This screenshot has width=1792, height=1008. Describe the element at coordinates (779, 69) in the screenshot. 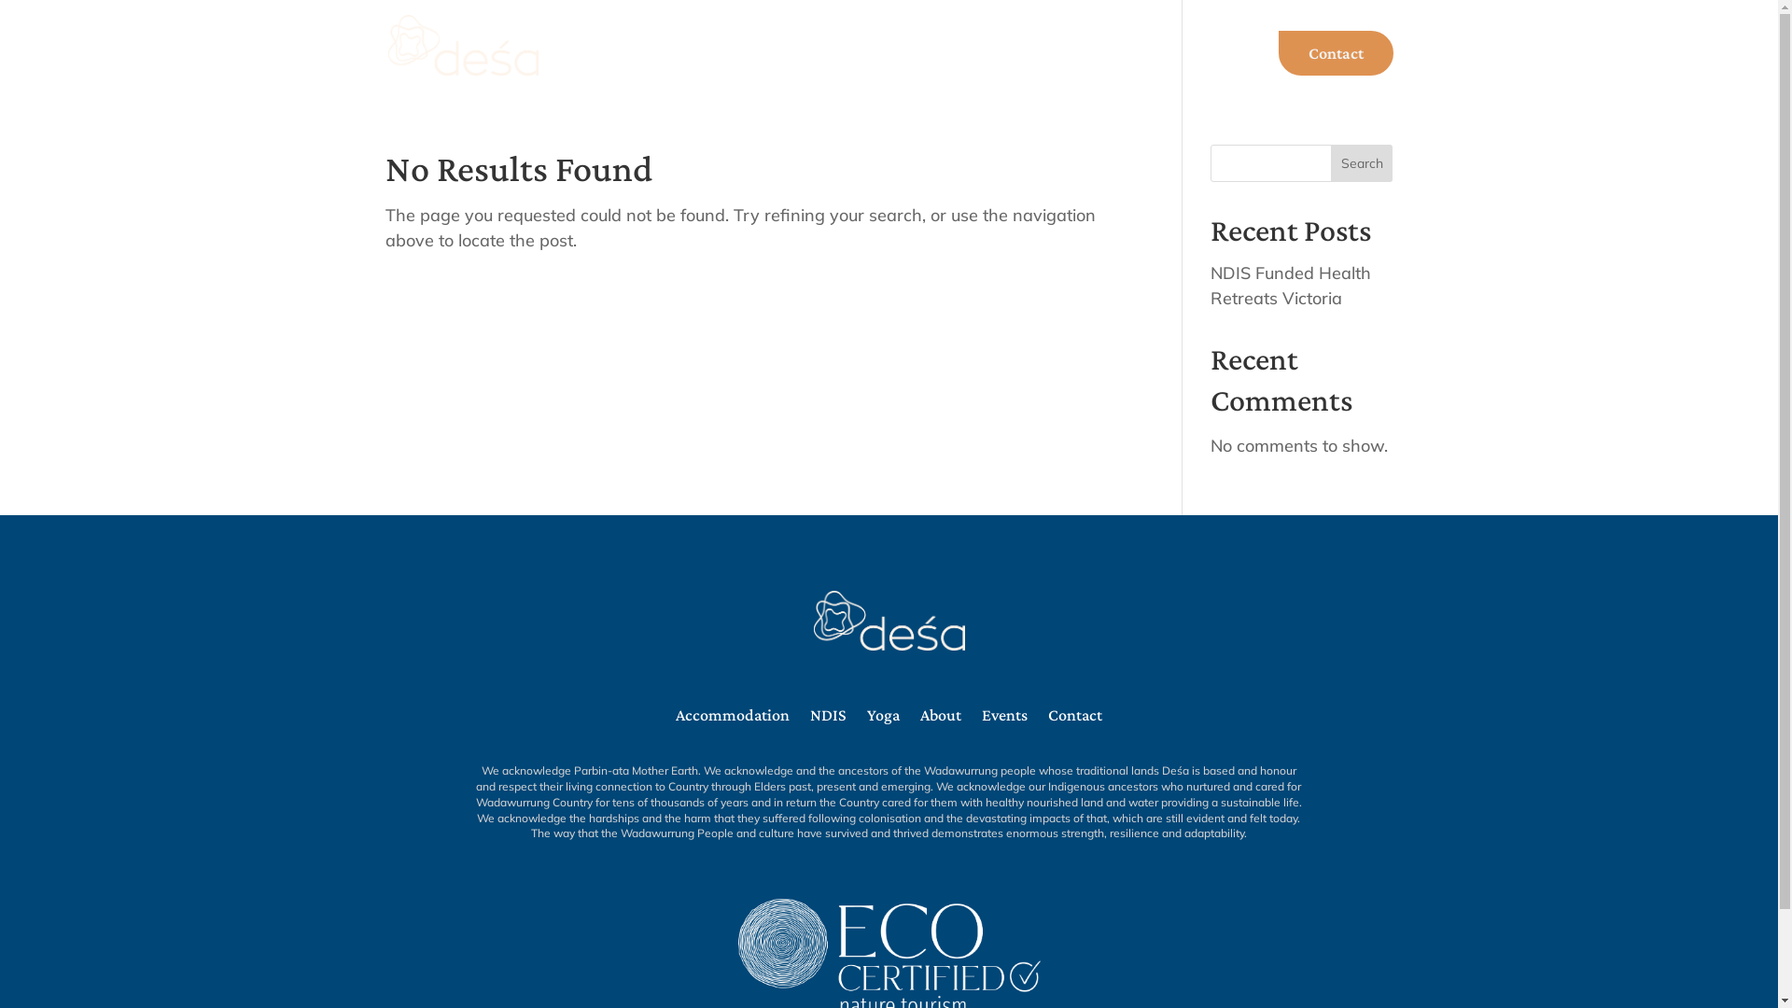

I see `Retreats` at that location.